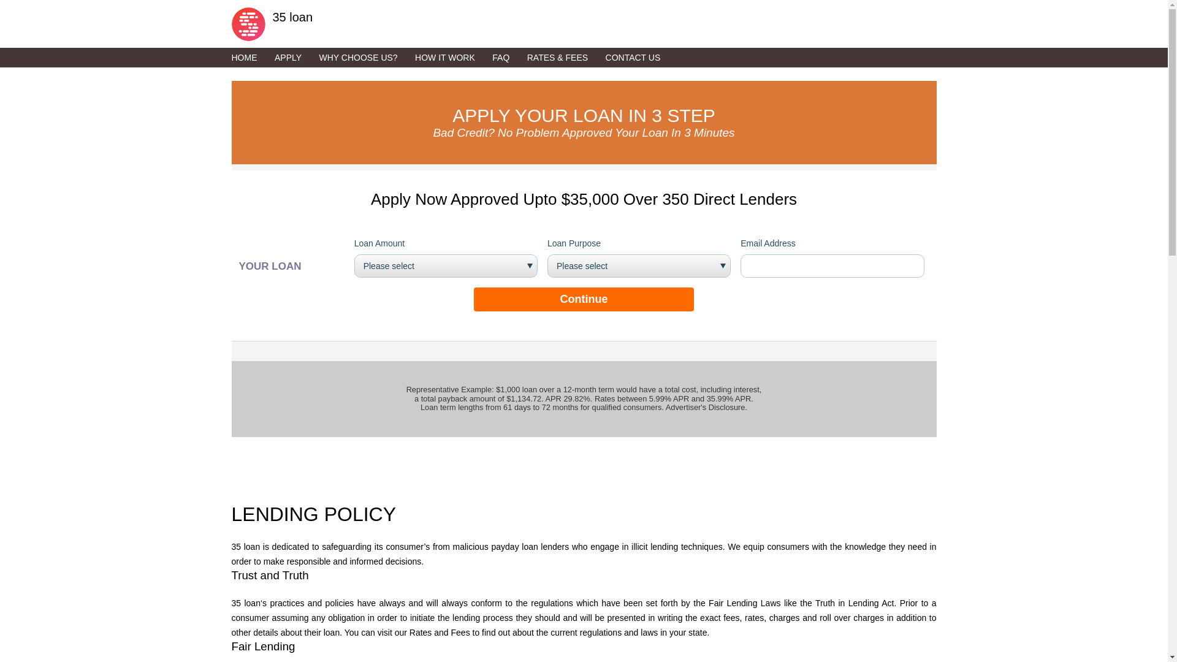  I want to click on 35 loan, so click(584, 21).